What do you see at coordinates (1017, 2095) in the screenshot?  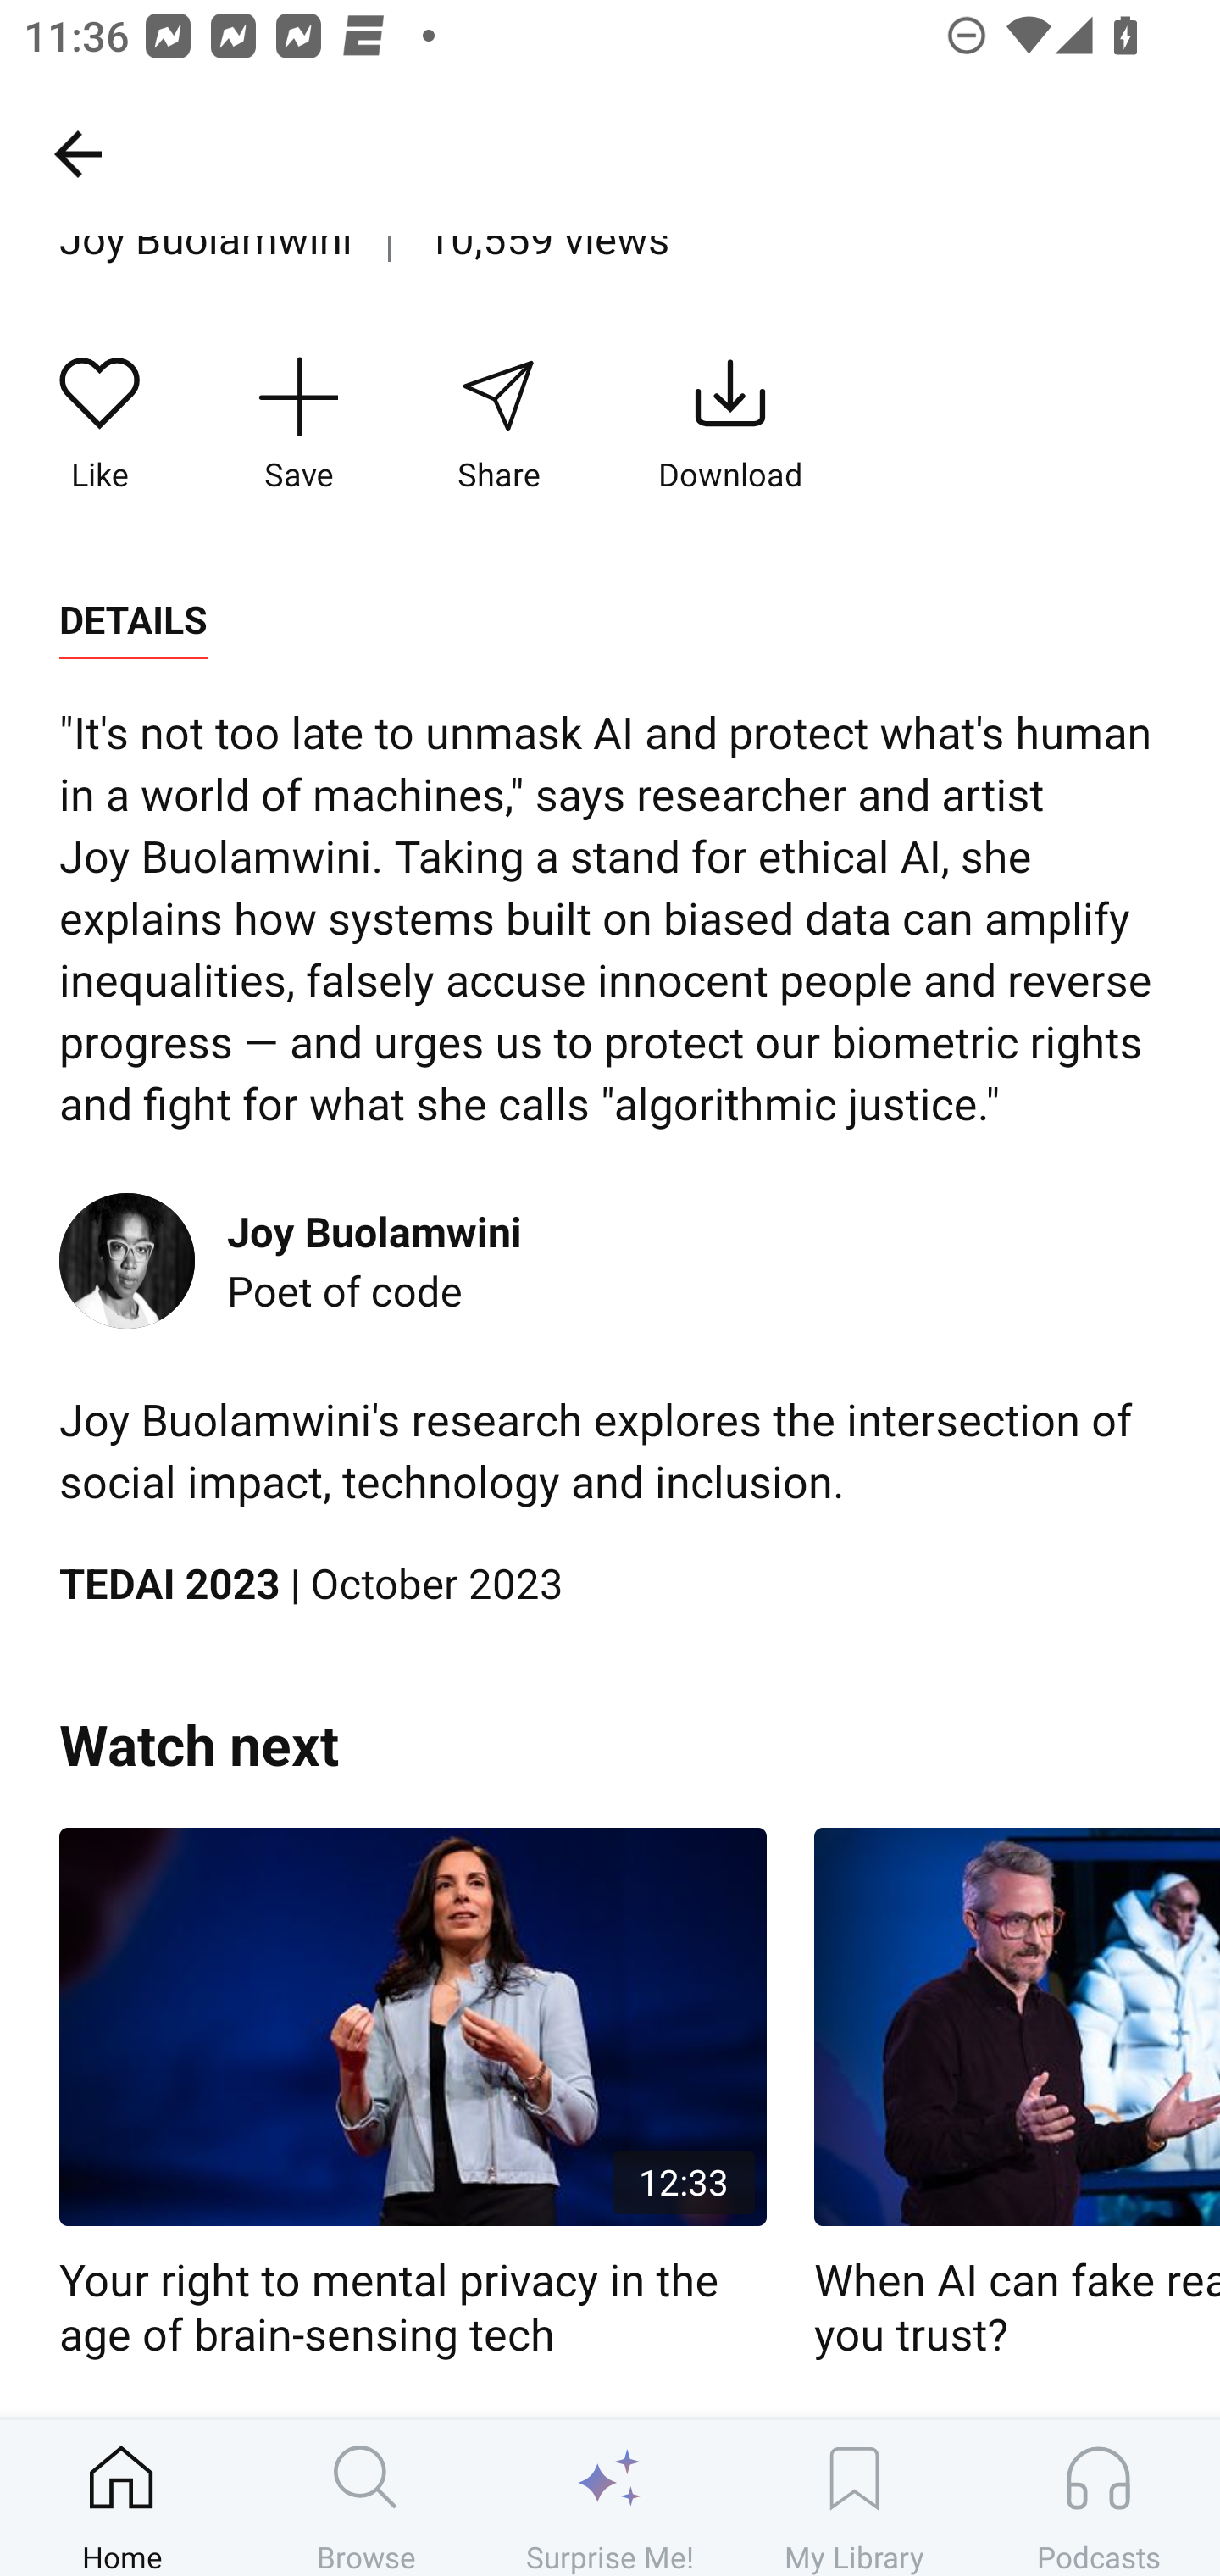 I see `When AI can fake reality, who can you trust?` at bounding box center [1017, 2095].